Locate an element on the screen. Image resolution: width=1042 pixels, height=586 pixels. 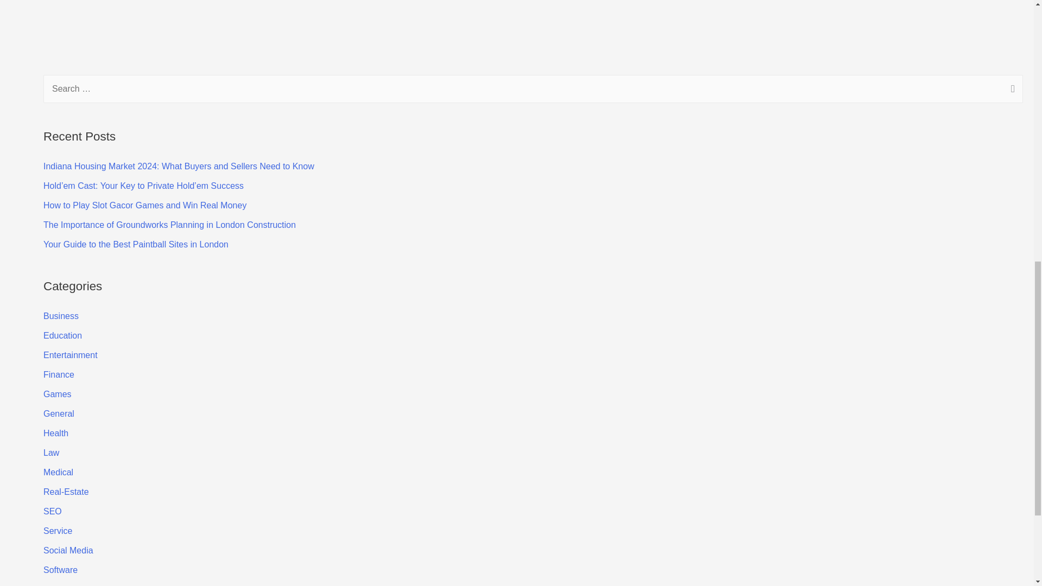
Software is located at coordinates (60, 570).